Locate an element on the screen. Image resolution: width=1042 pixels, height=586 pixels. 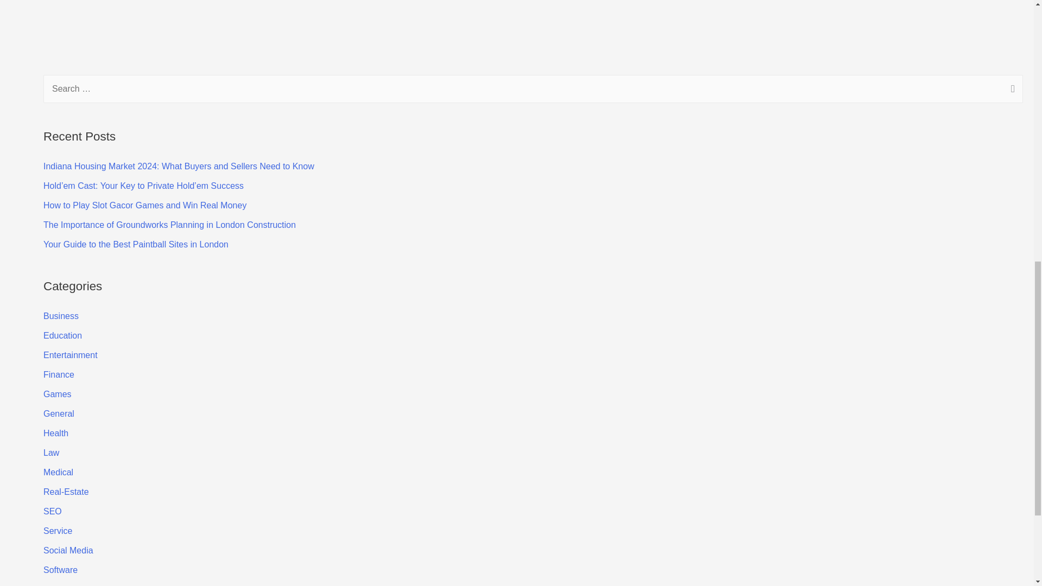
Software is located at coordinates (60, 570).